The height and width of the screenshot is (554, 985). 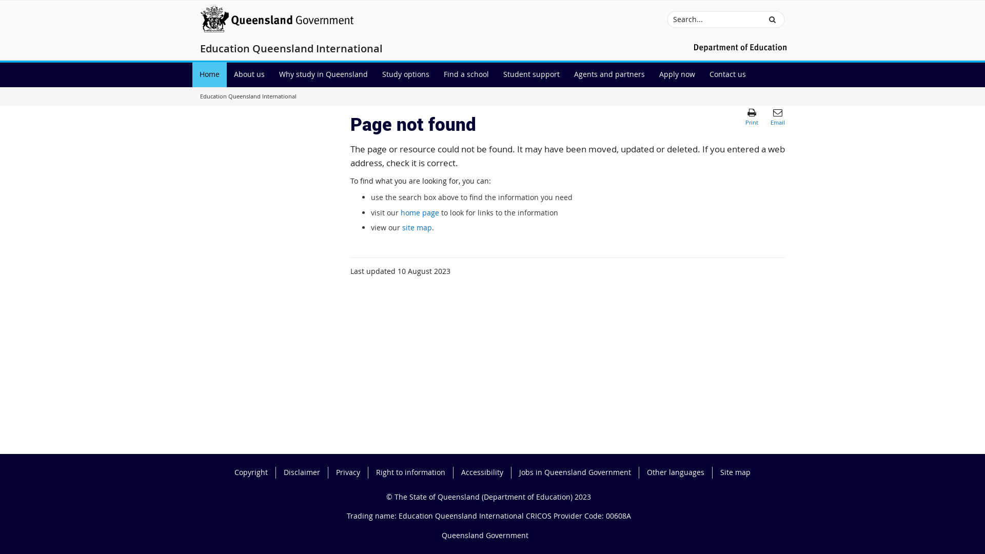 What do you see at coordinates (420, 212) in the screenshot?
I see `home page` at bounding box center [420, 212].